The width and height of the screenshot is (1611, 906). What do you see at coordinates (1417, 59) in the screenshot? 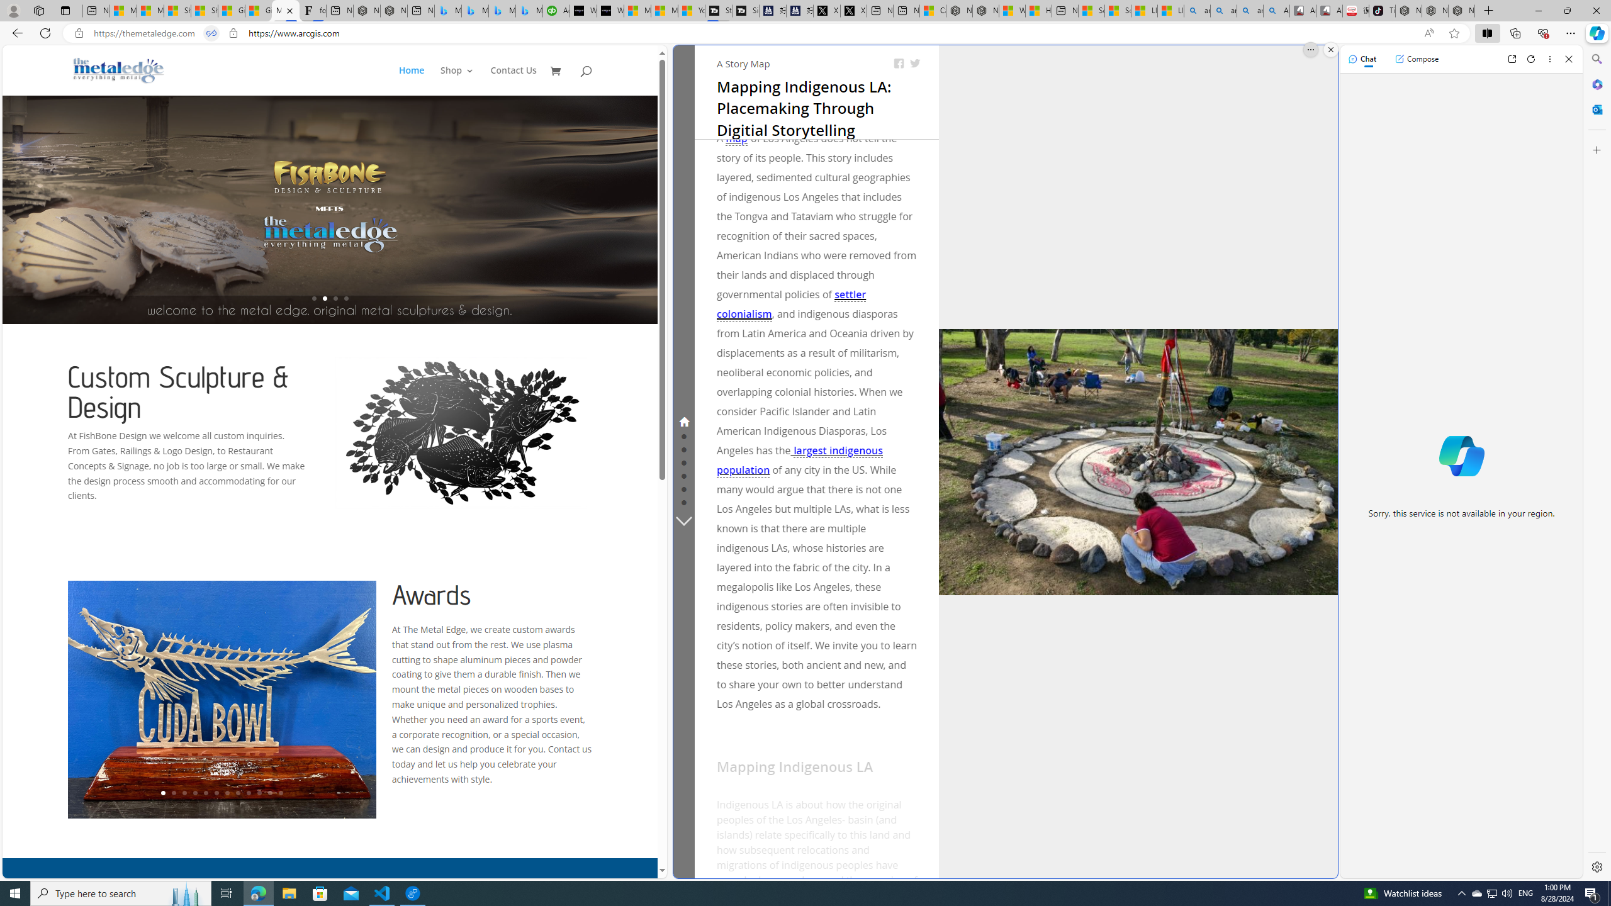
I see `Compose` at bounding box center [1417, 59].